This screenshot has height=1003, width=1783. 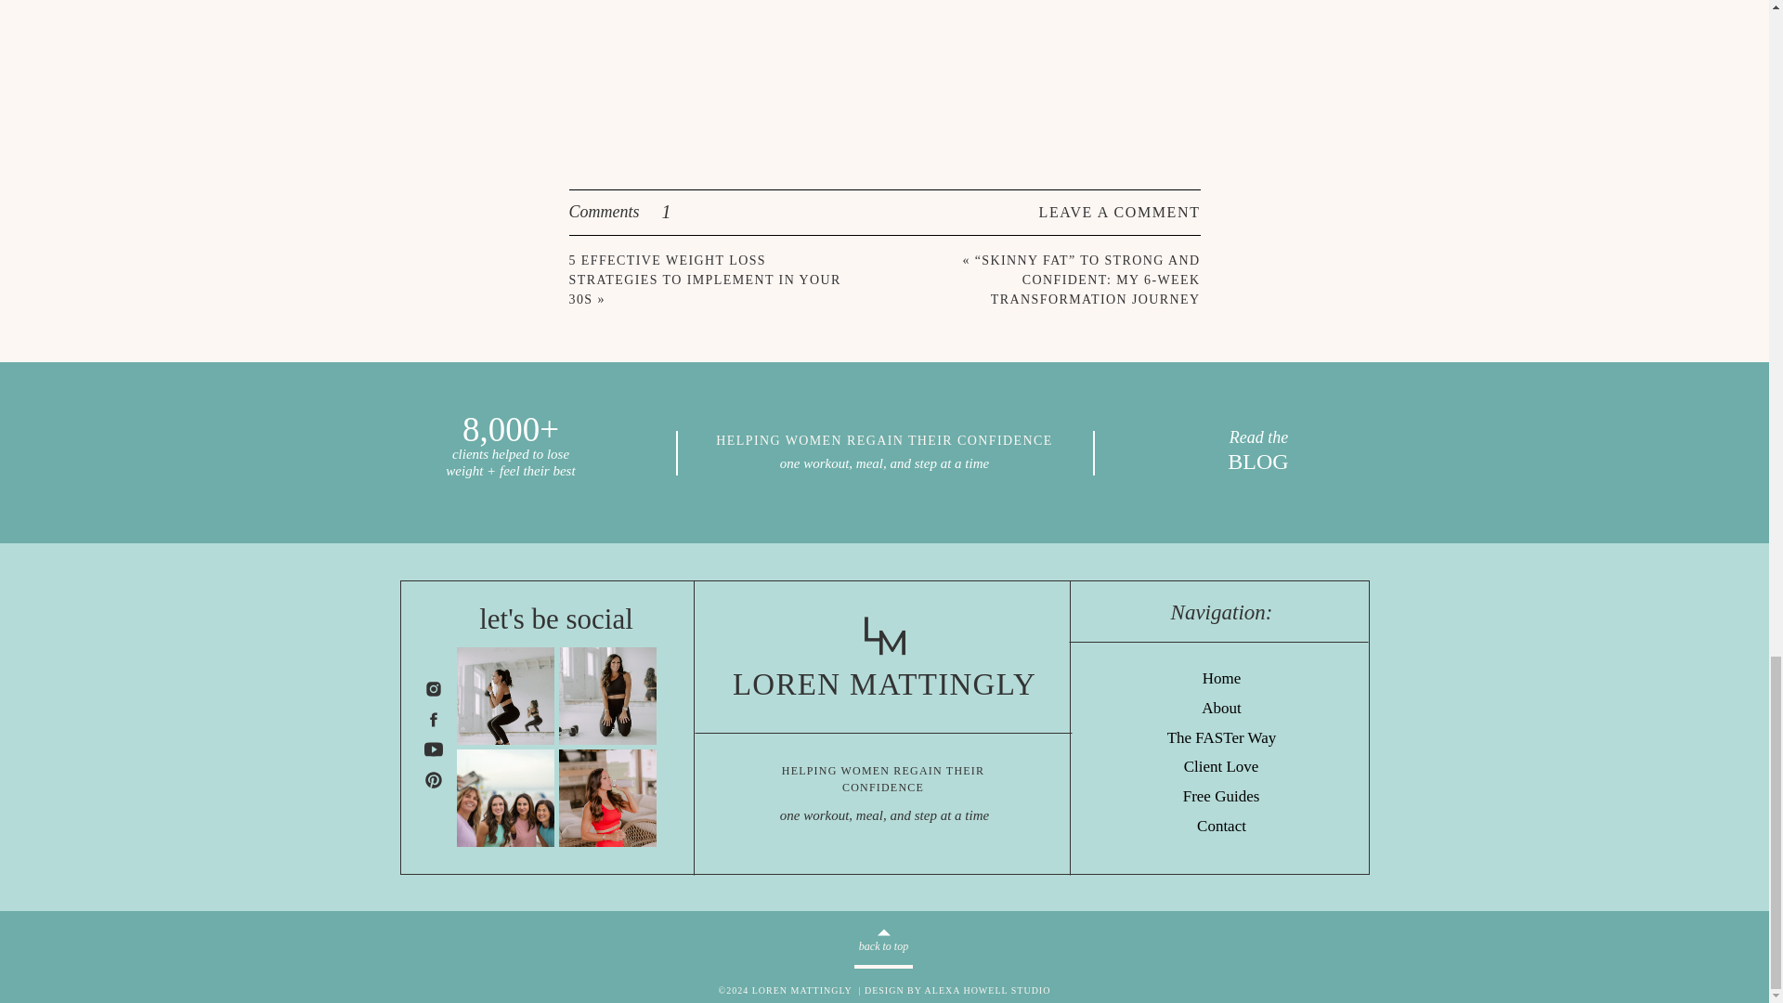 I want to click on Home, so click(x=1222, y=680).